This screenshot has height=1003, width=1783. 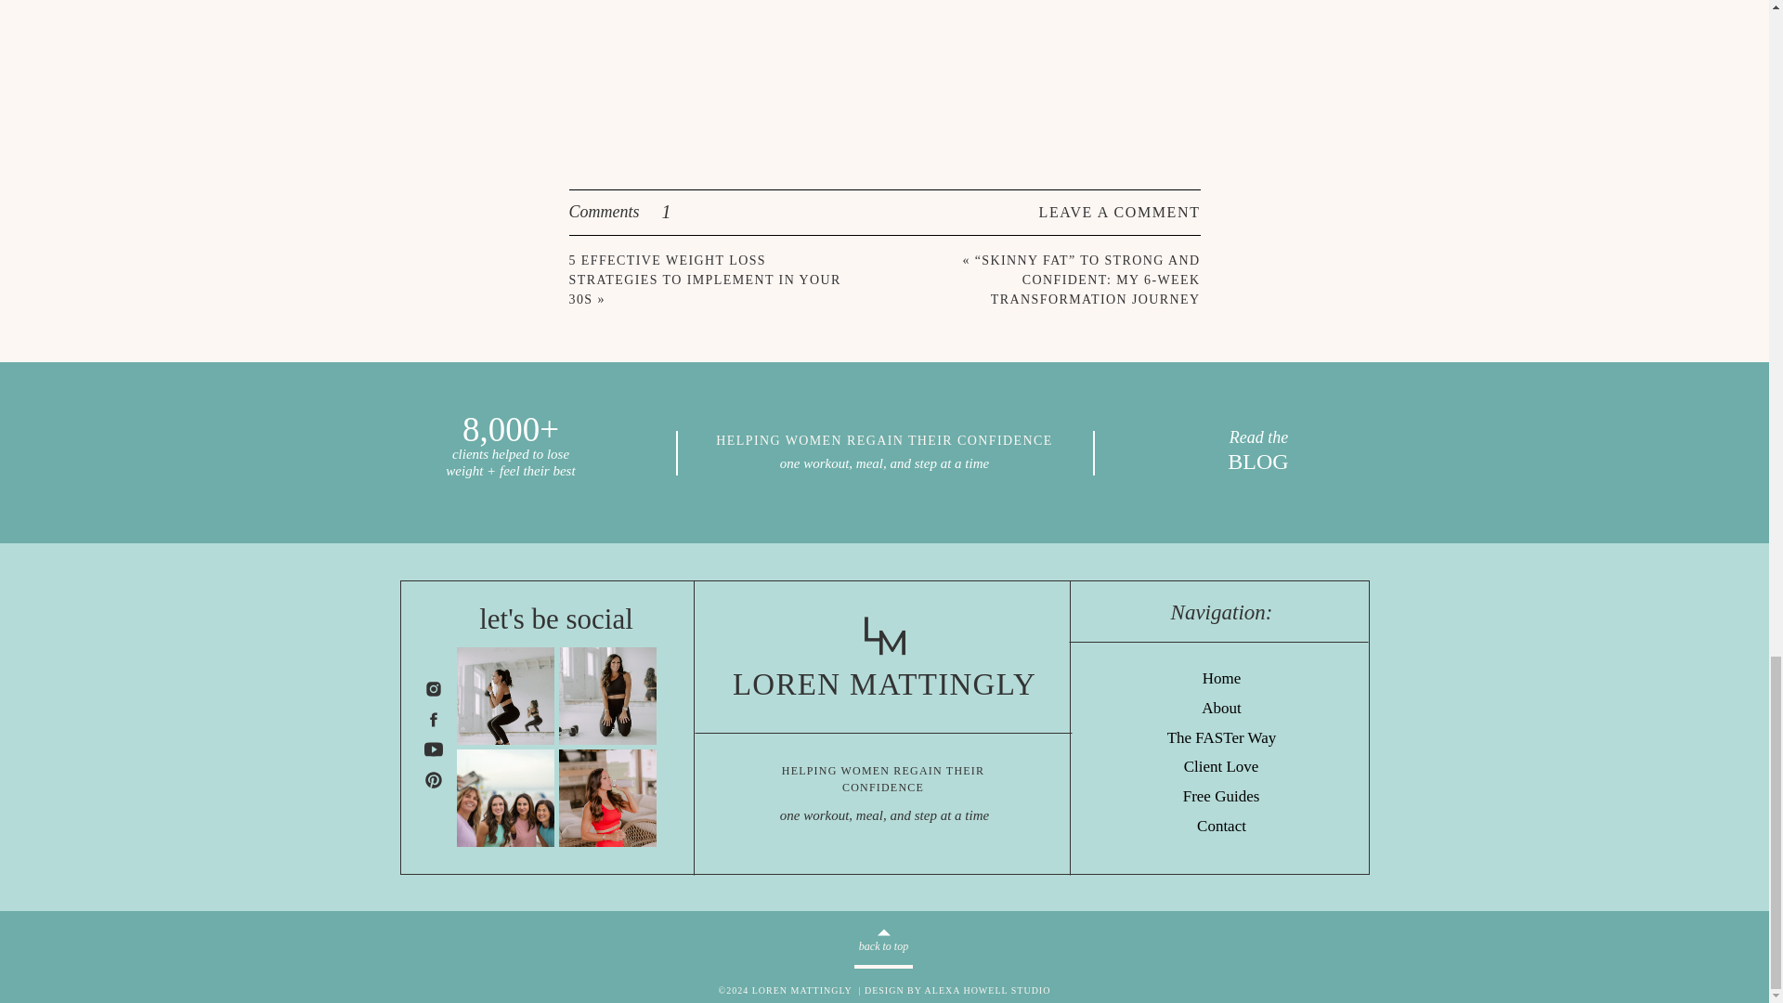 I want to click on Home, so click(x=1222, y=680).